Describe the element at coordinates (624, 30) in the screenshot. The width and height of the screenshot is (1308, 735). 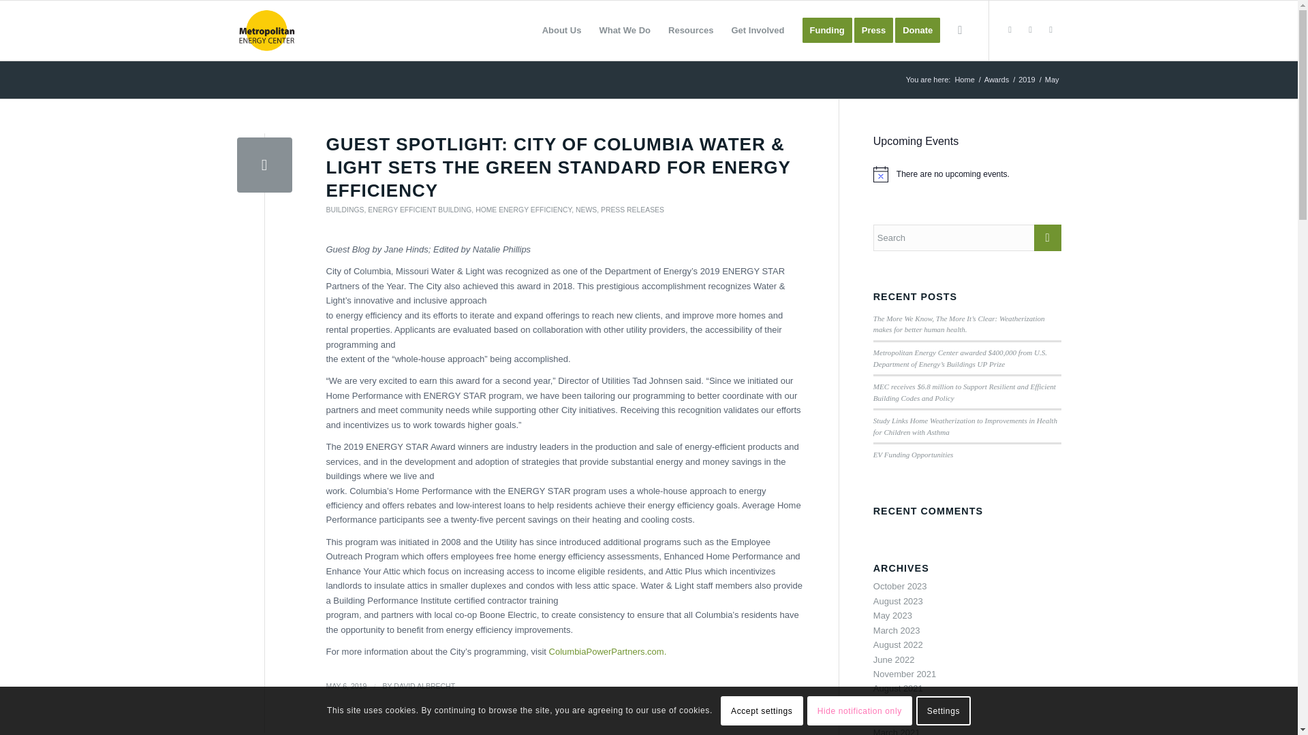
I see `What We Do` at that location.